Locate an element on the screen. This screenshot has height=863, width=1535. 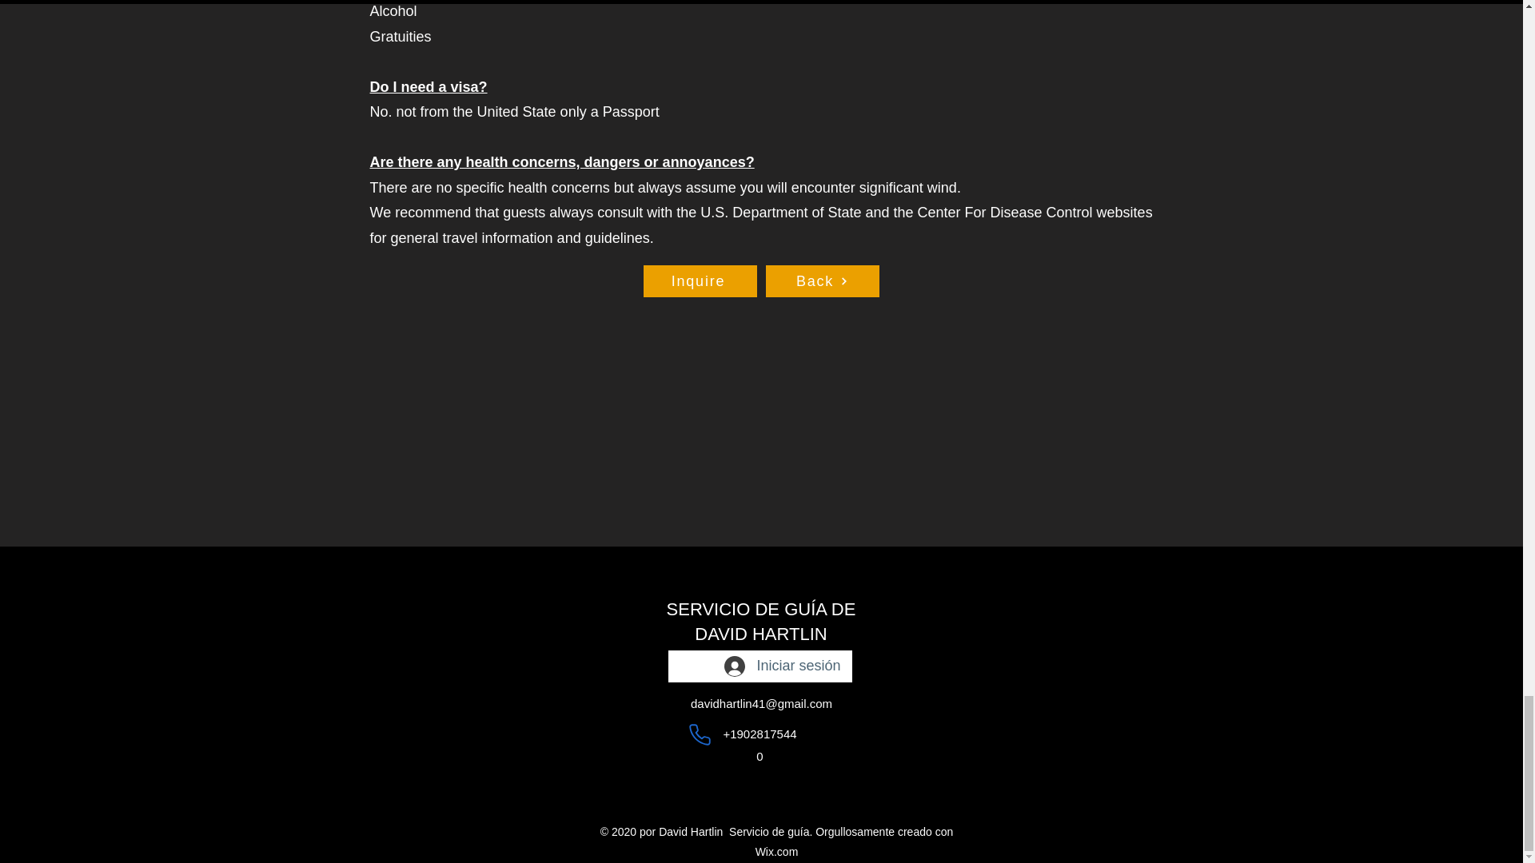
Inquire is located at coordinates (700, 280).